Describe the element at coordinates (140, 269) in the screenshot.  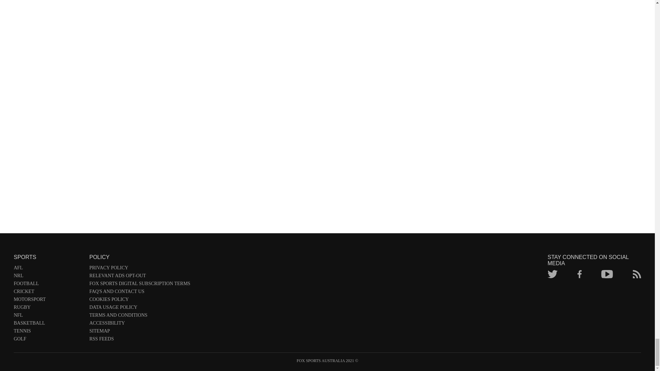
I see `PRIVACY POLICY` at that location.